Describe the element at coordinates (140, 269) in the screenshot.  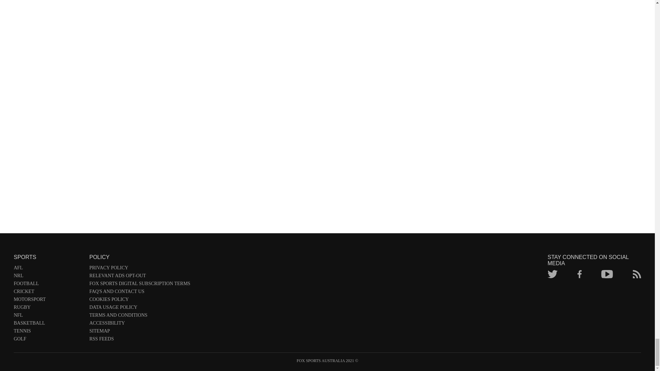
I see `PRIVACY POLICY` at that location.